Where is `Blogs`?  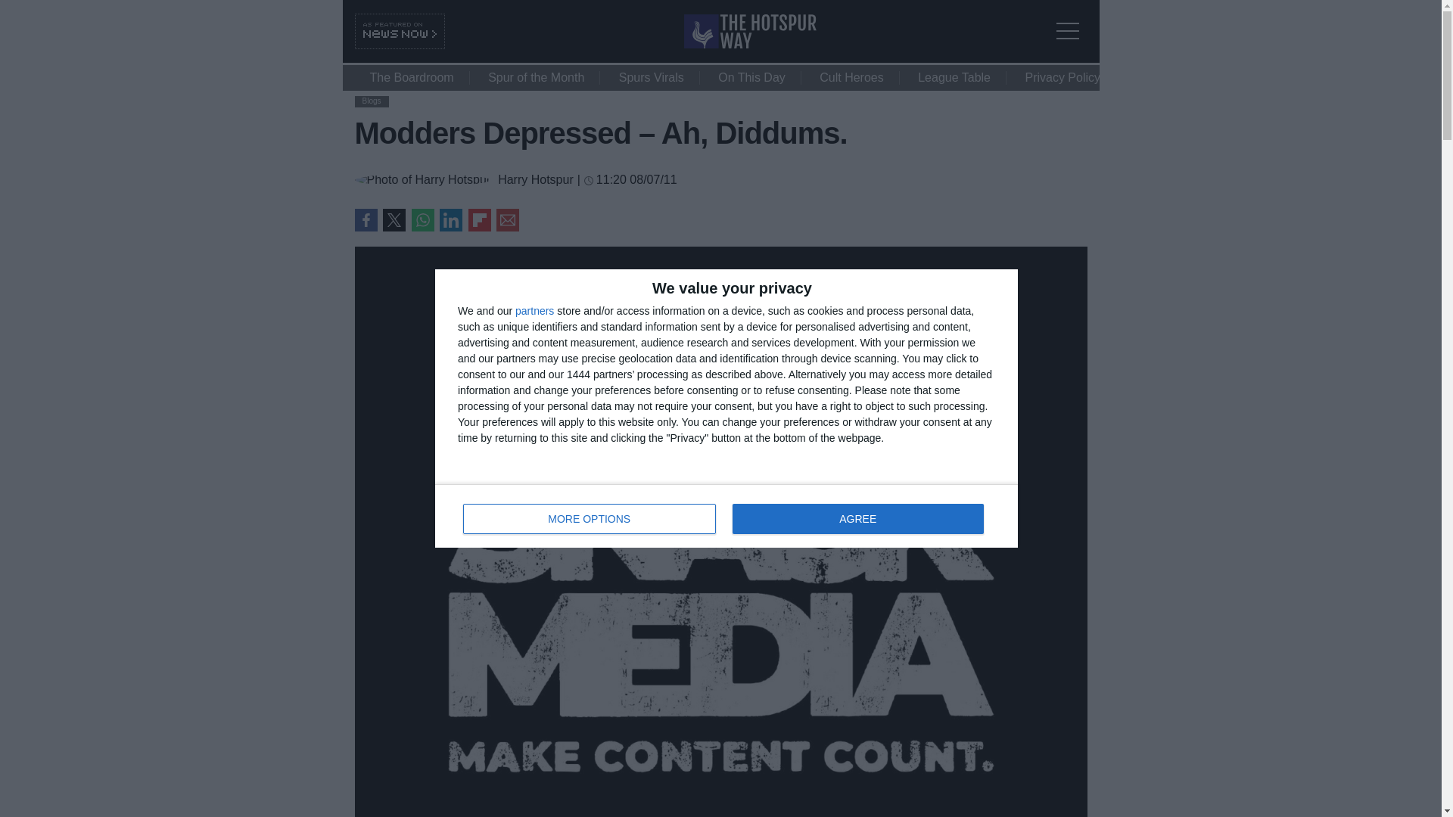 Blogs is located at coordinates (1063, 77).